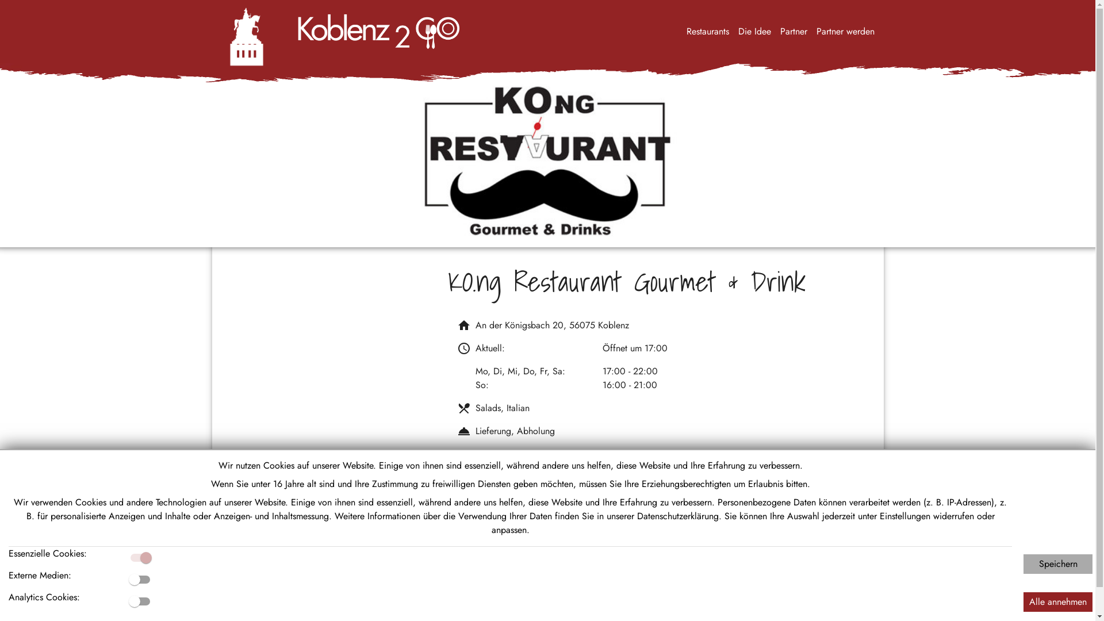 The image size is (1104, 621). I want to click on Speichern, so click(1058, 564).